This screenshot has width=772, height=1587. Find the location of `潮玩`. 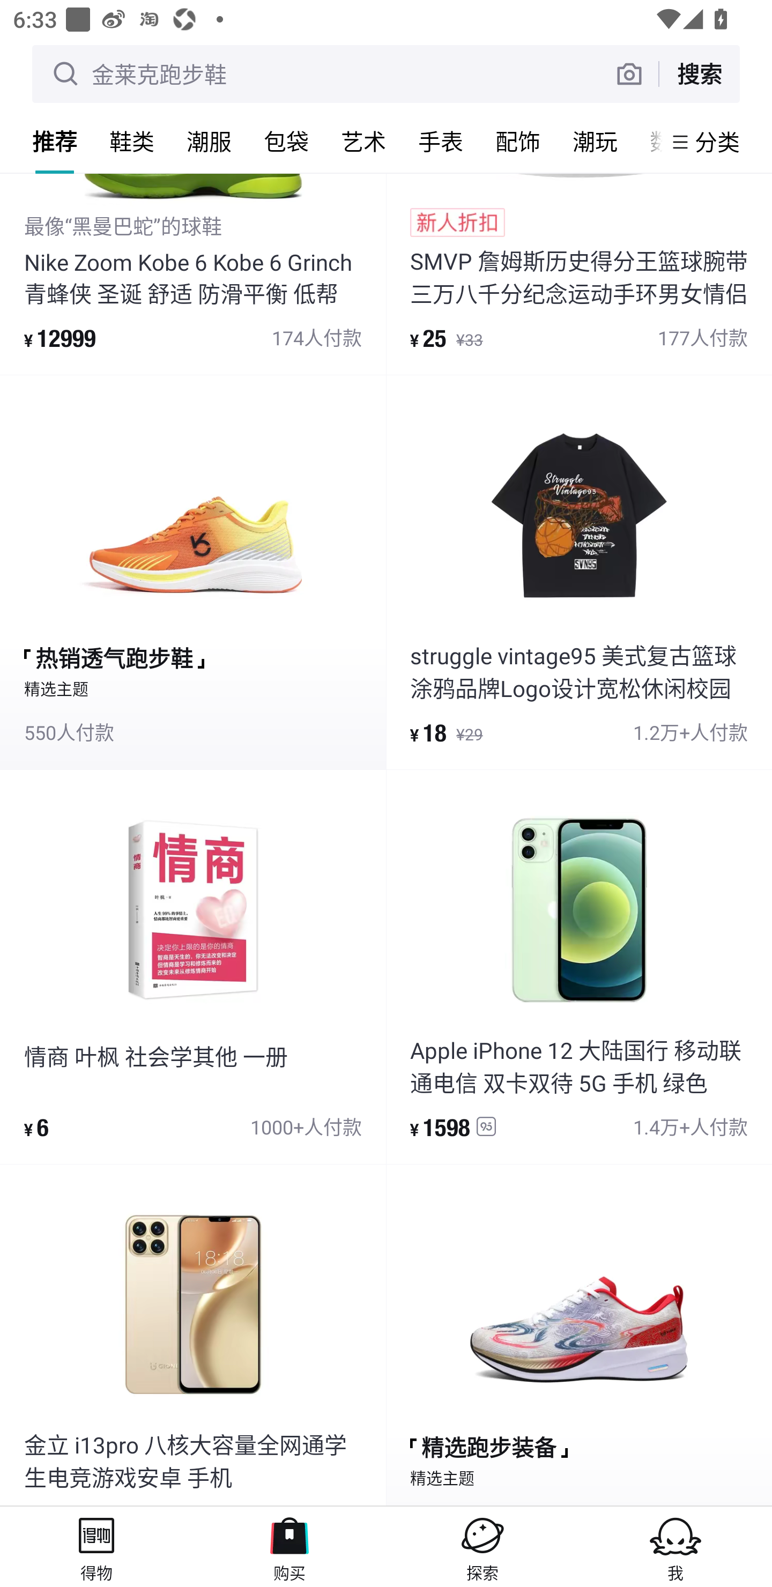

潮玩 is located at coordinates (595, 141).